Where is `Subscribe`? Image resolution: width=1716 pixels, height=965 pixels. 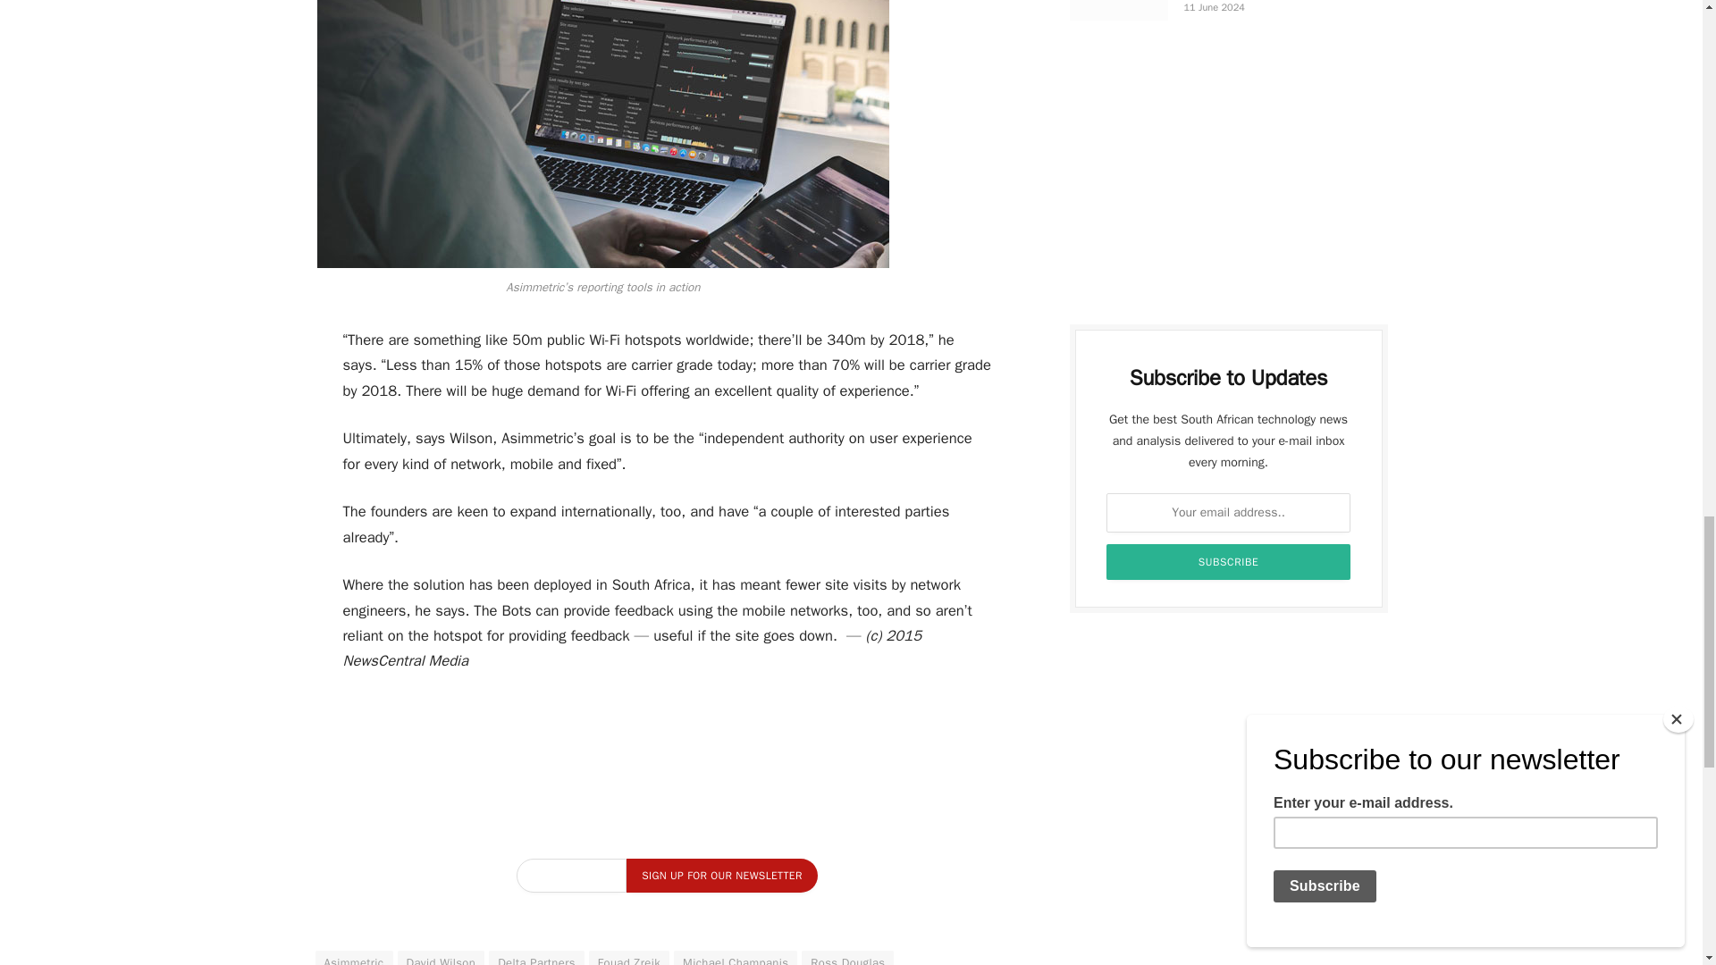 Subscribe is located at coordinates (1229, 562).